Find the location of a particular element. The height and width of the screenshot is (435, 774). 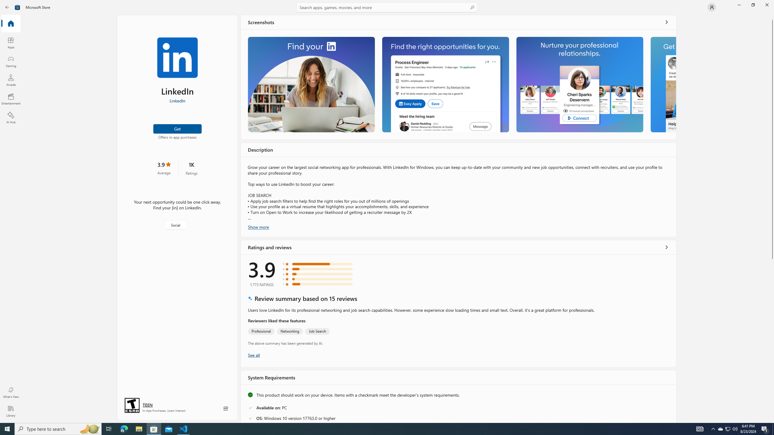

Age rating: TEEN. Click for more information. is located at coordinates (147, 405).